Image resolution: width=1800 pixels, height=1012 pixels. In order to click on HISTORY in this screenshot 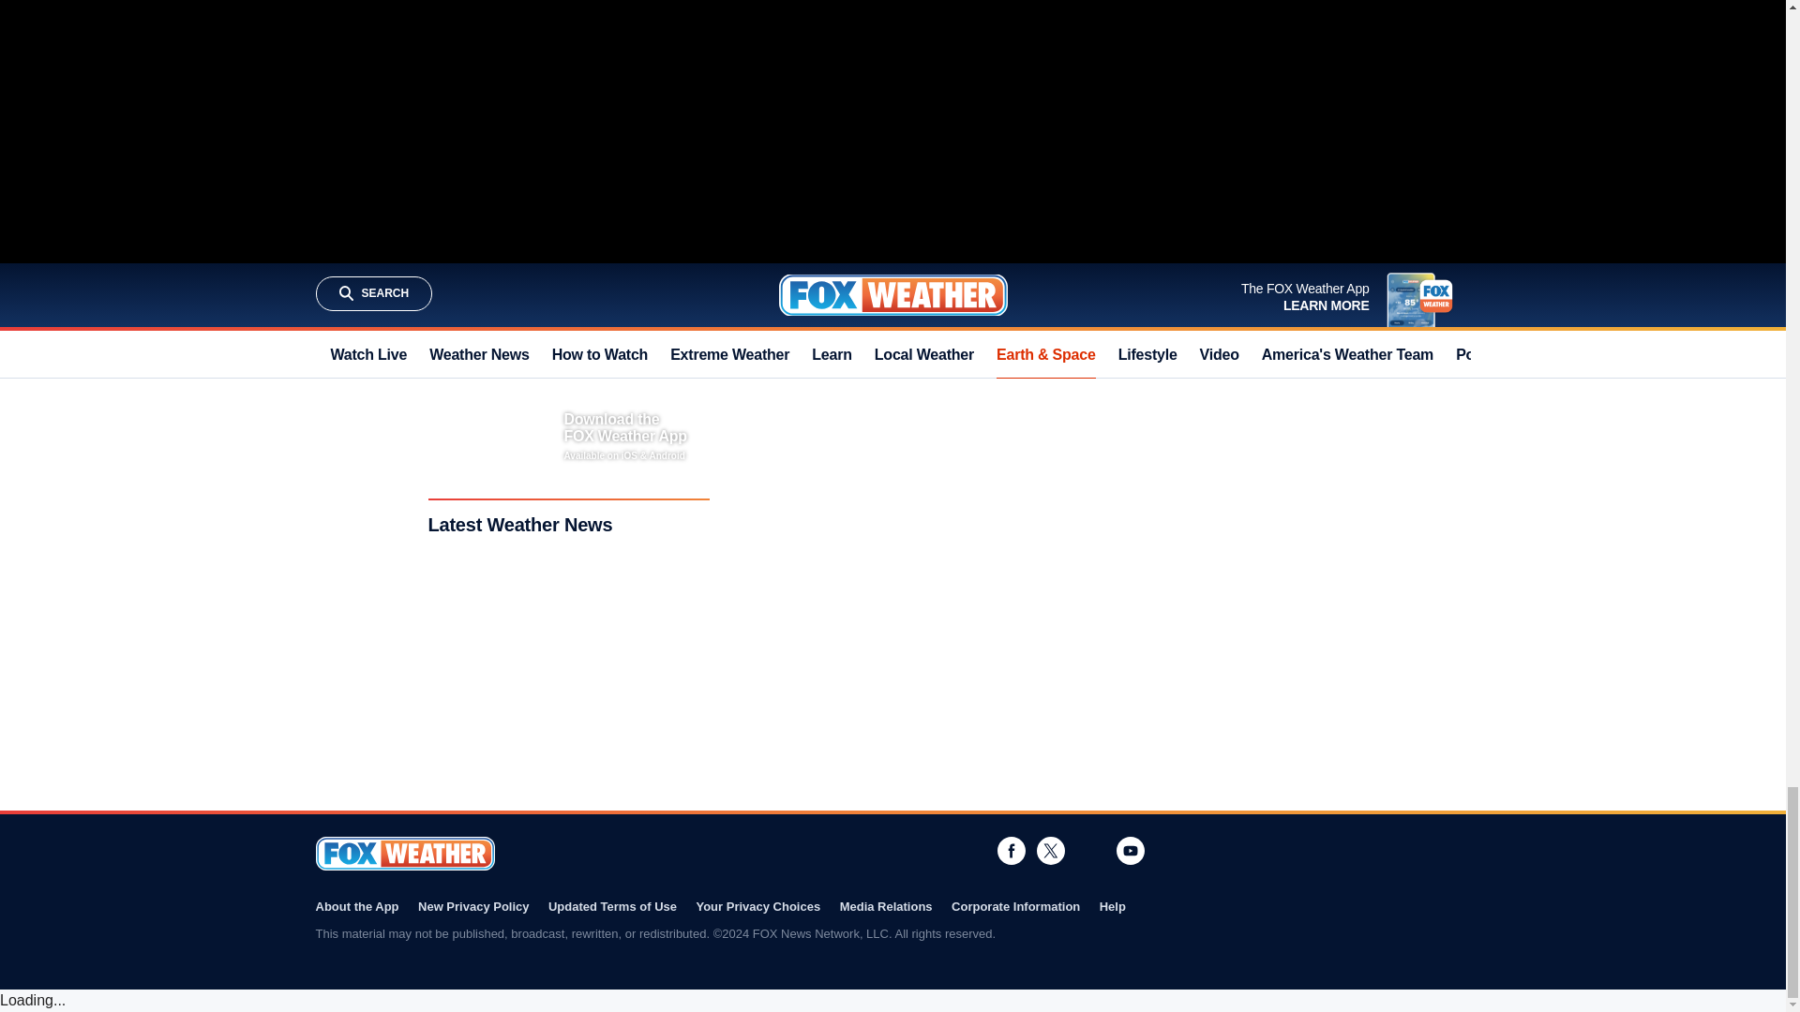, I will do `click(1059, 252)`.